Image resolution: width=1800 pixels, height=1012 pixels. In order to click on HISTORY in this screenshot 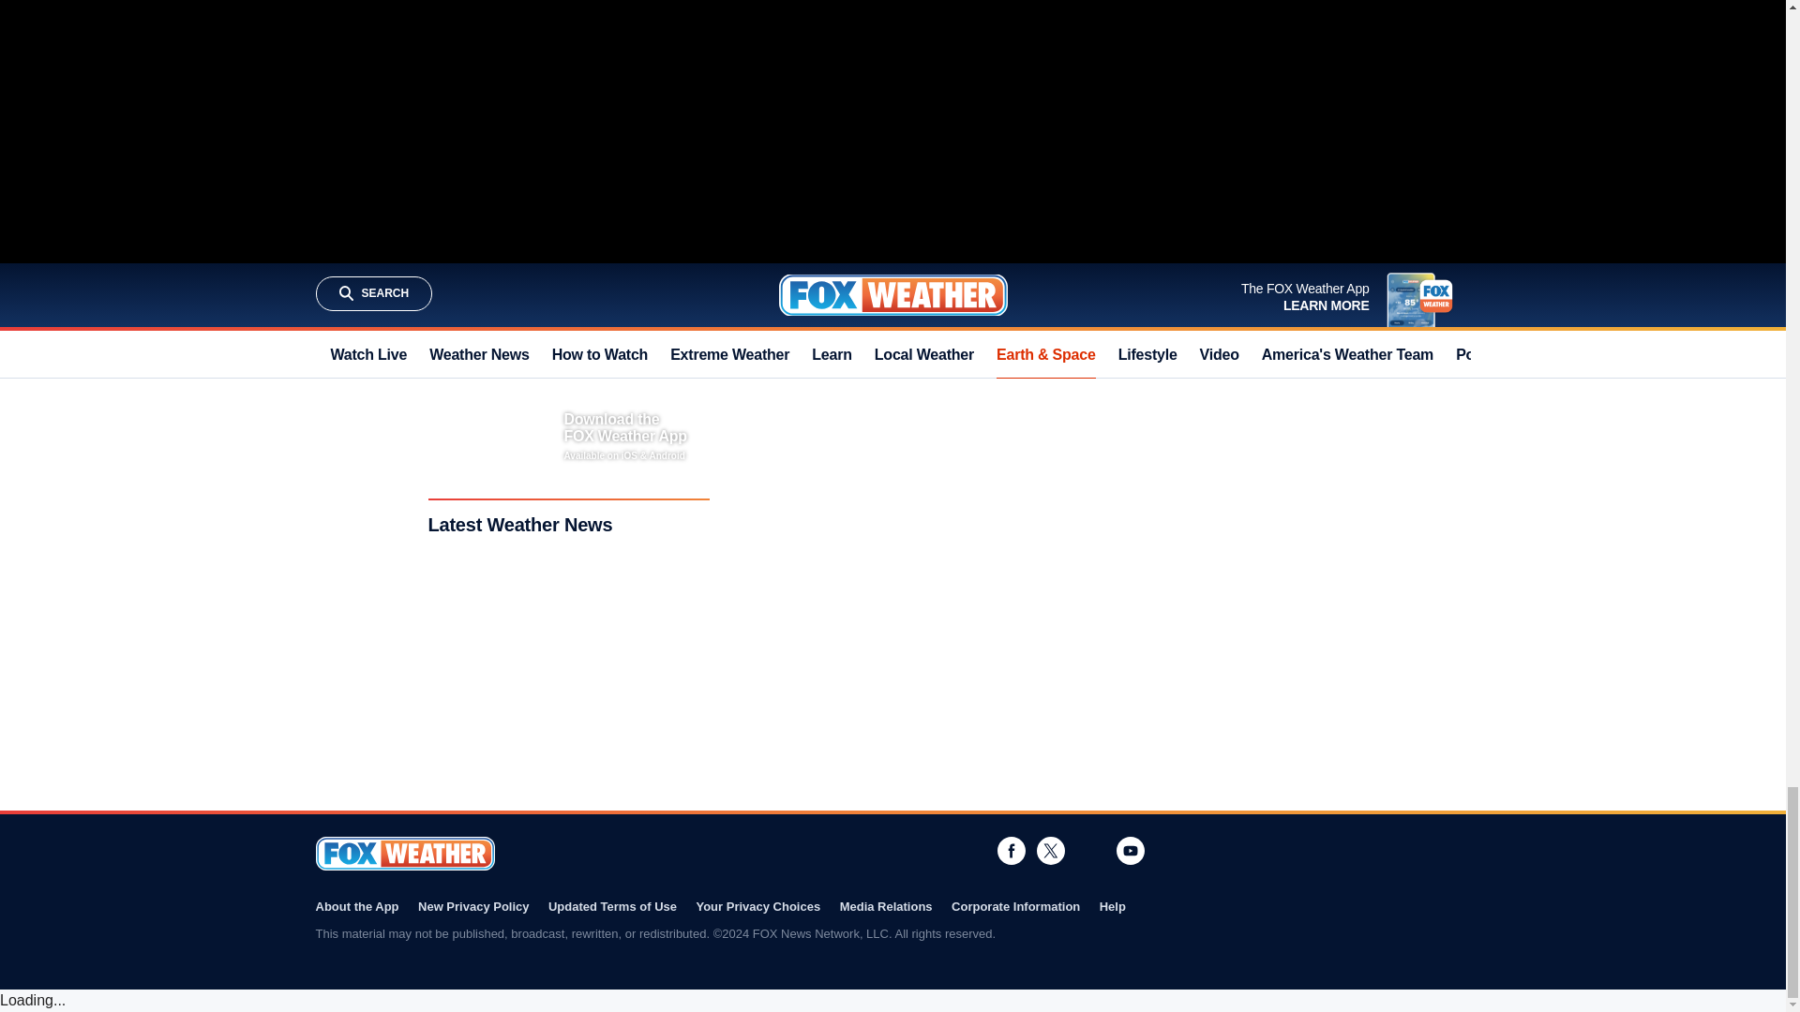, I will do `click(1059, 252)`.